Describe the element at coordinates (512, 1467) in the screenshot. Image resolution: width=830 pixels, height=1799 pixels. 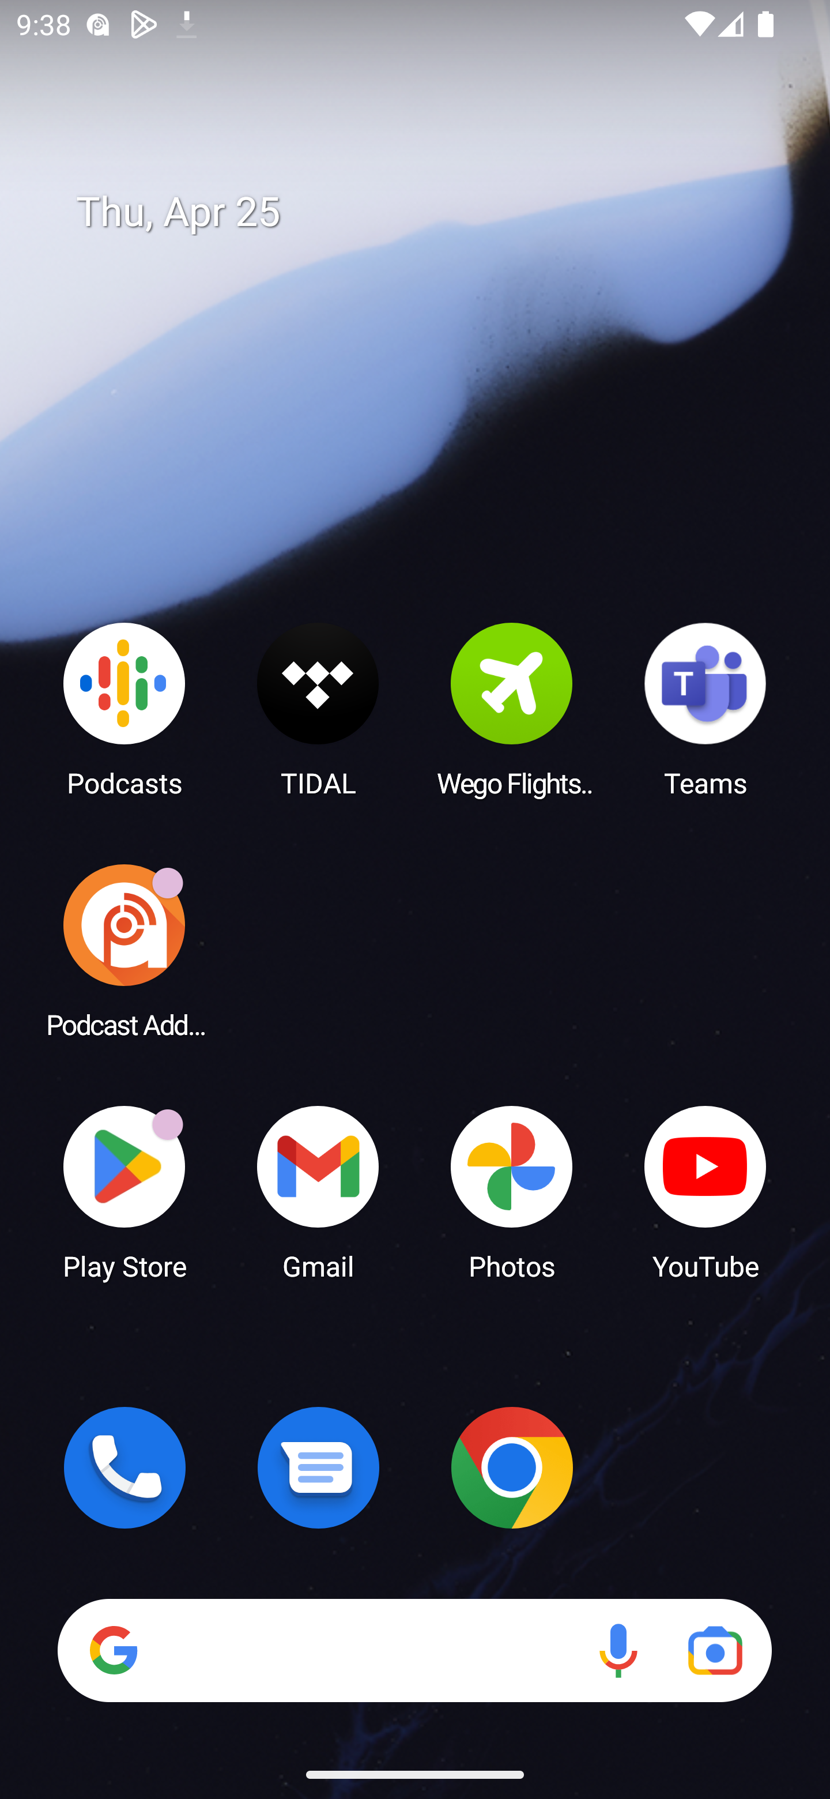
I see `Chrome` at that location.